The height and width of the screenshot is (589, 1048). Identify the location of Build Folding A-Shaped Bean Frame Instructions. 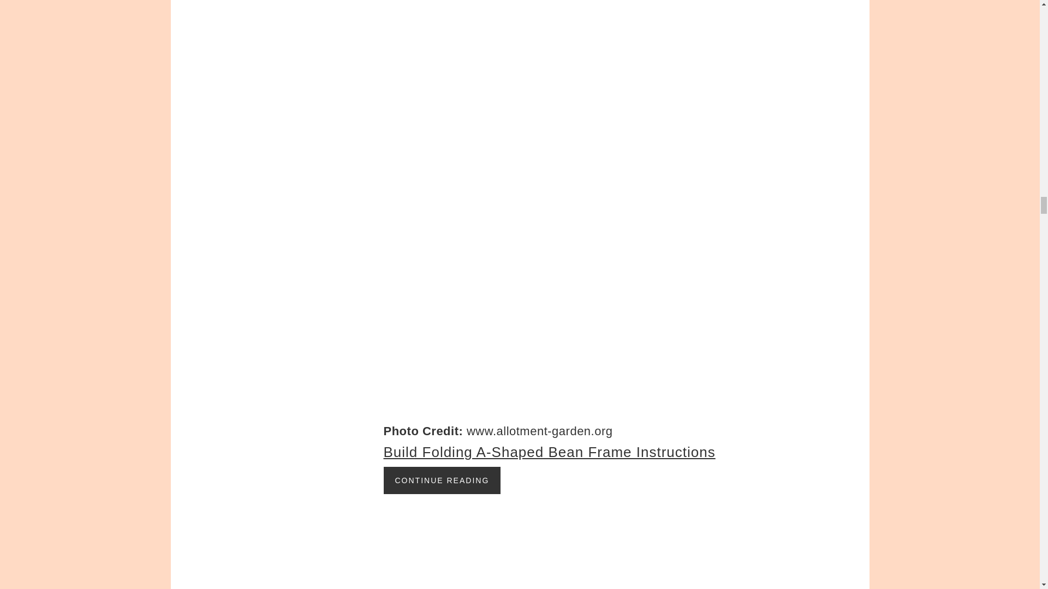
(549, 452).